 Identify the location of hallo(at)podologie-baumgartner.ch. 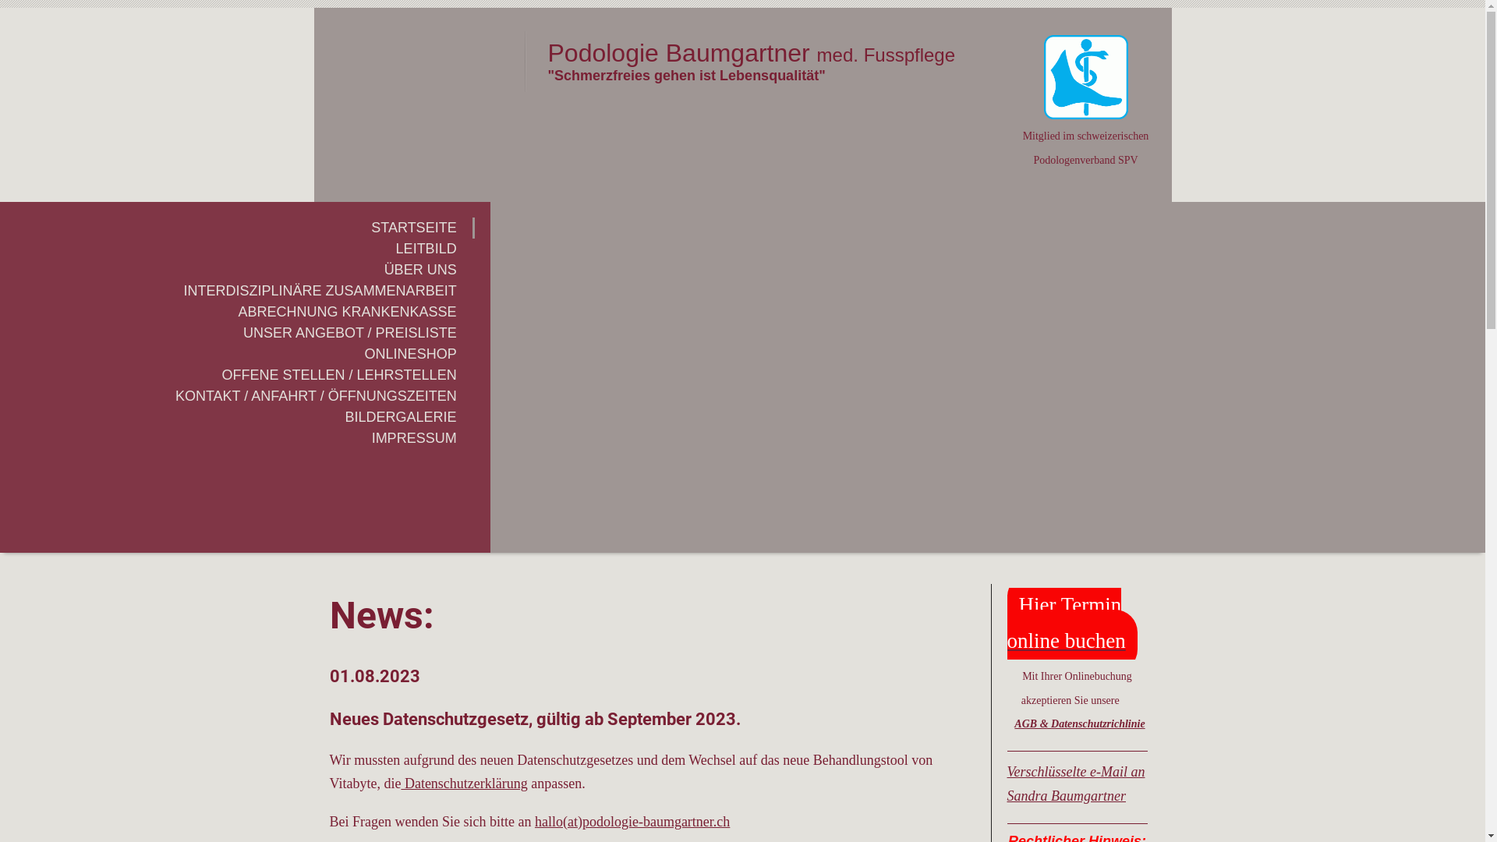
(632, 822).